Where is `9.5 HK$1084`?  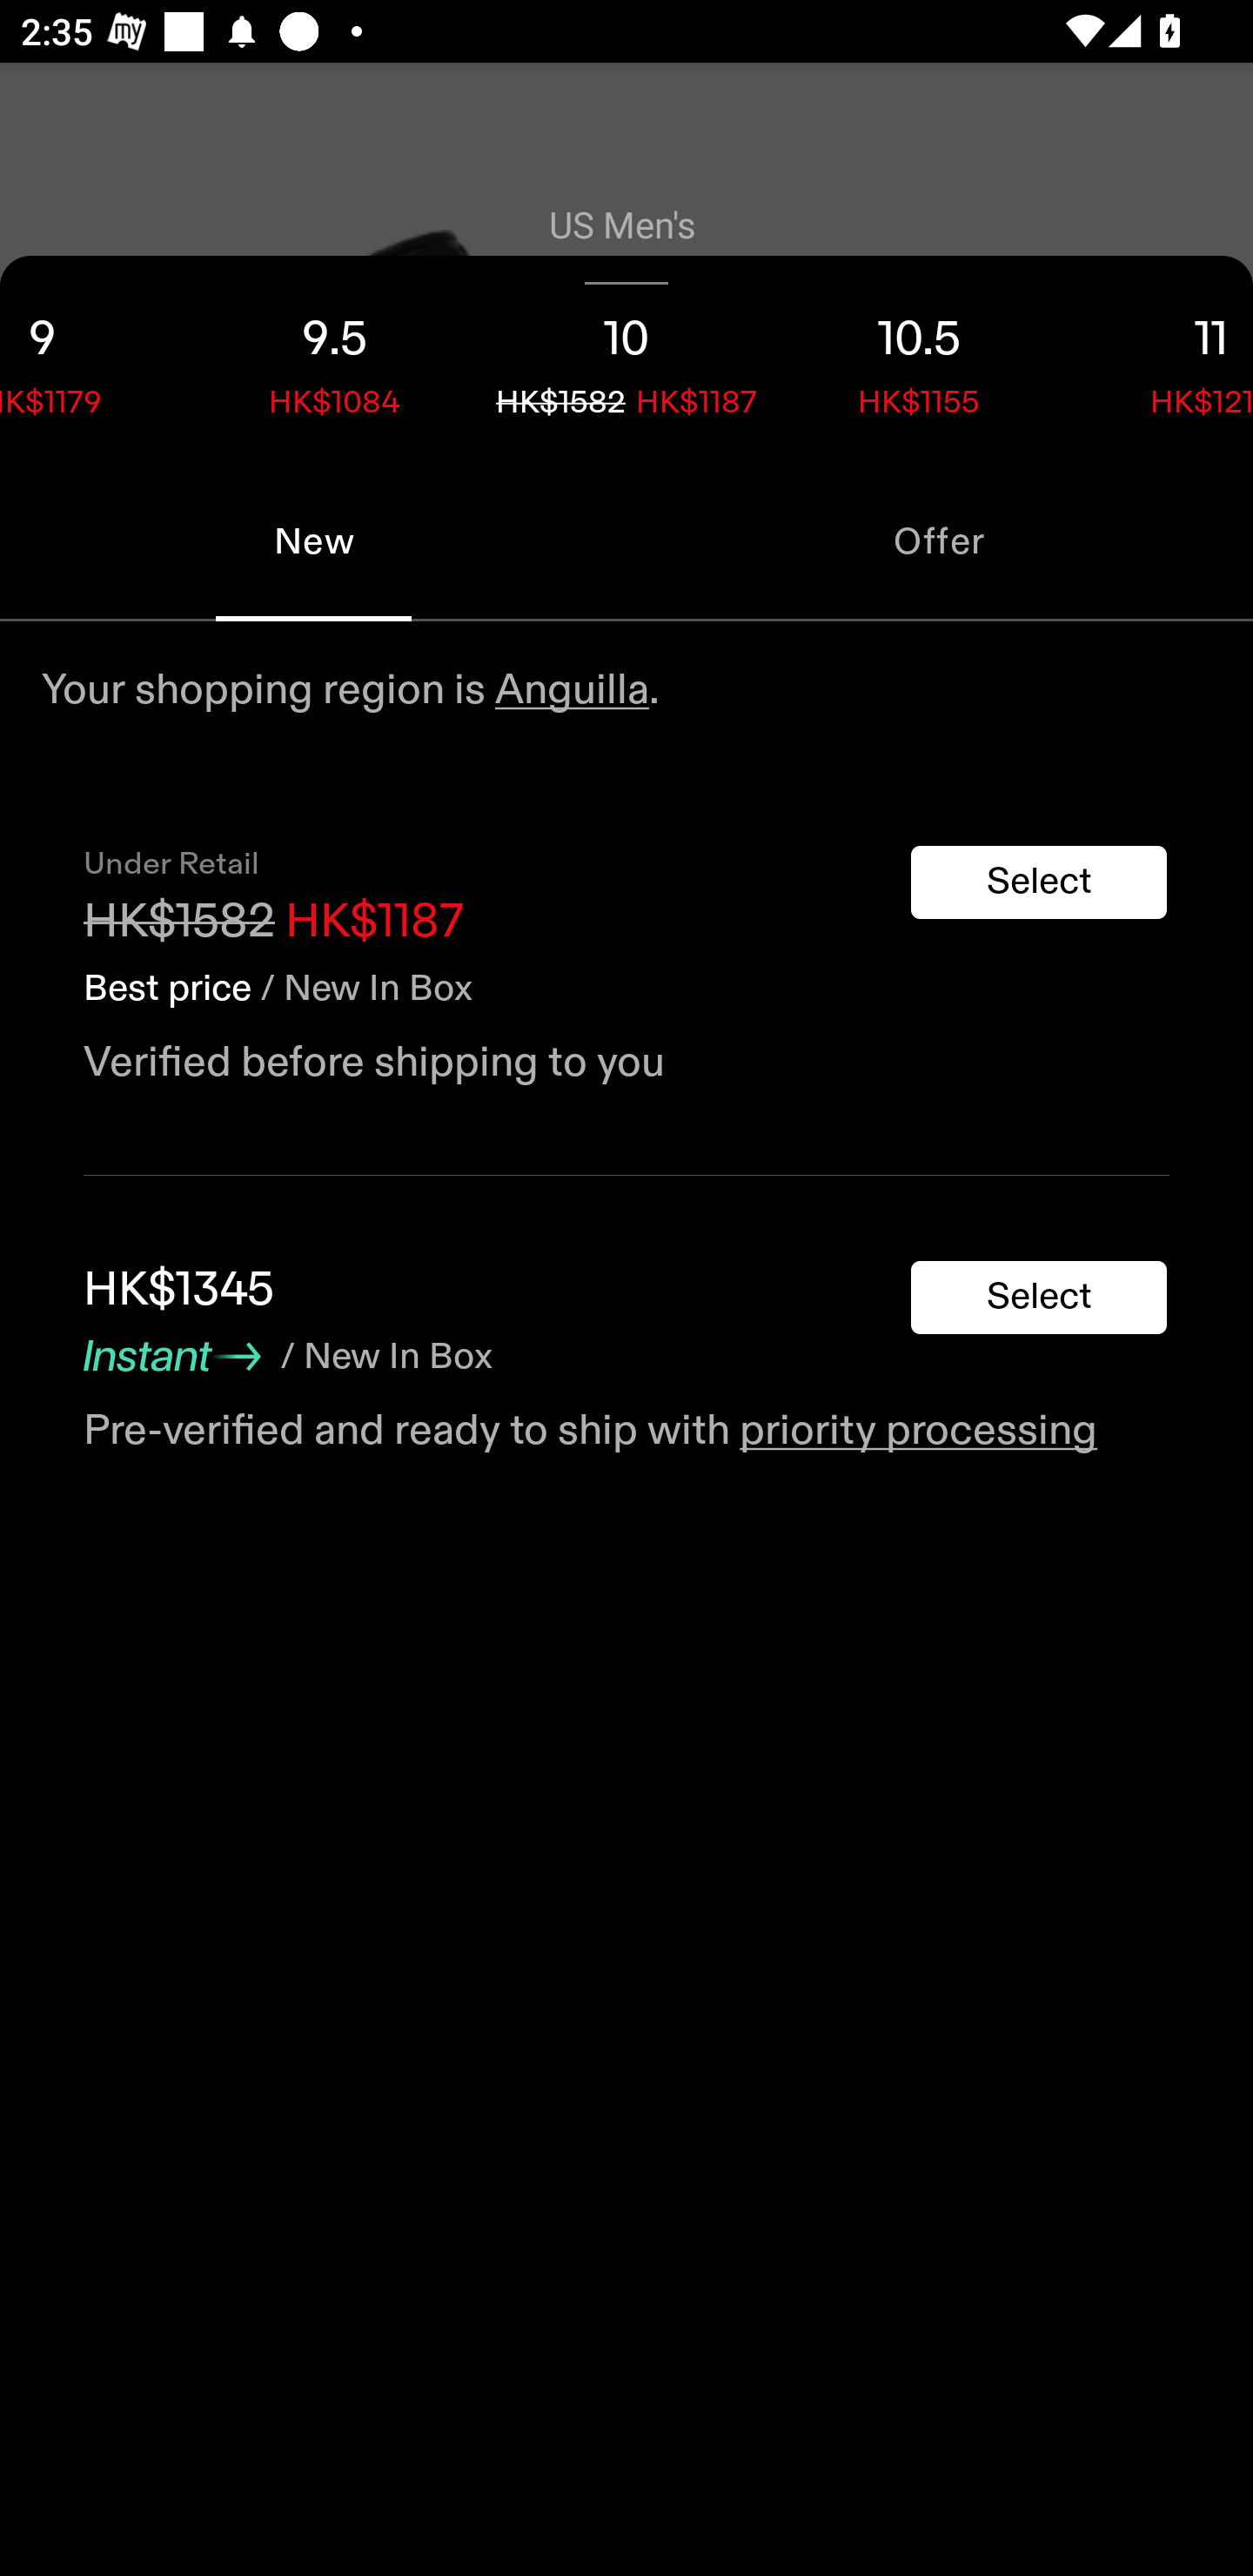 9.5 HK$1084 is located at coordinates (334, 359).